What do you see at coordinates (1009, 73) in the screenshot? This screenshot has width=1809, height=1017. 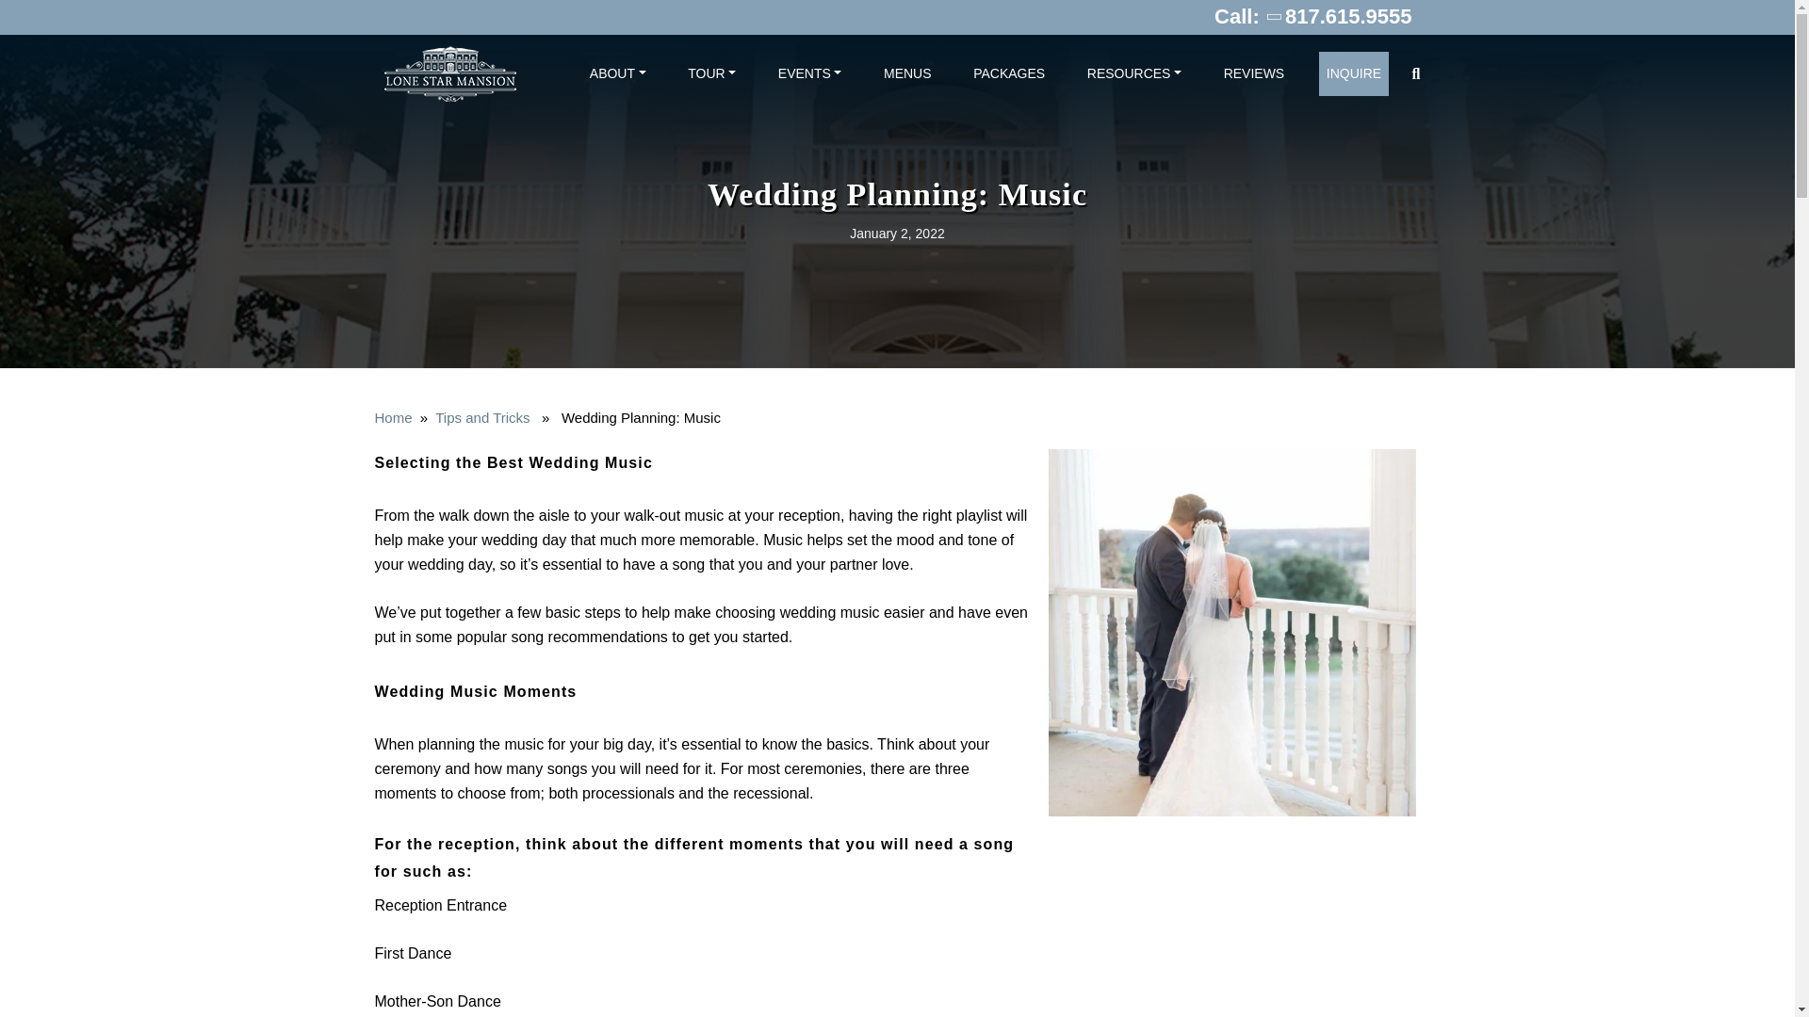 I see `PACKAGES` at bounding box center [1009, 73].